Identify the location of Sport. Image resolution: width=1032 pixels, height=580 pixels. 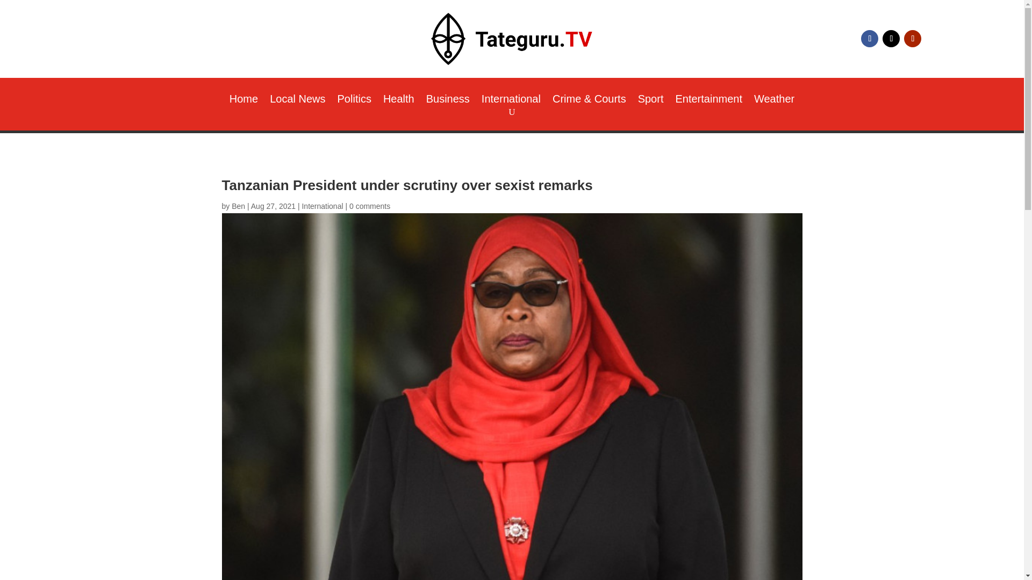
(650, 101).